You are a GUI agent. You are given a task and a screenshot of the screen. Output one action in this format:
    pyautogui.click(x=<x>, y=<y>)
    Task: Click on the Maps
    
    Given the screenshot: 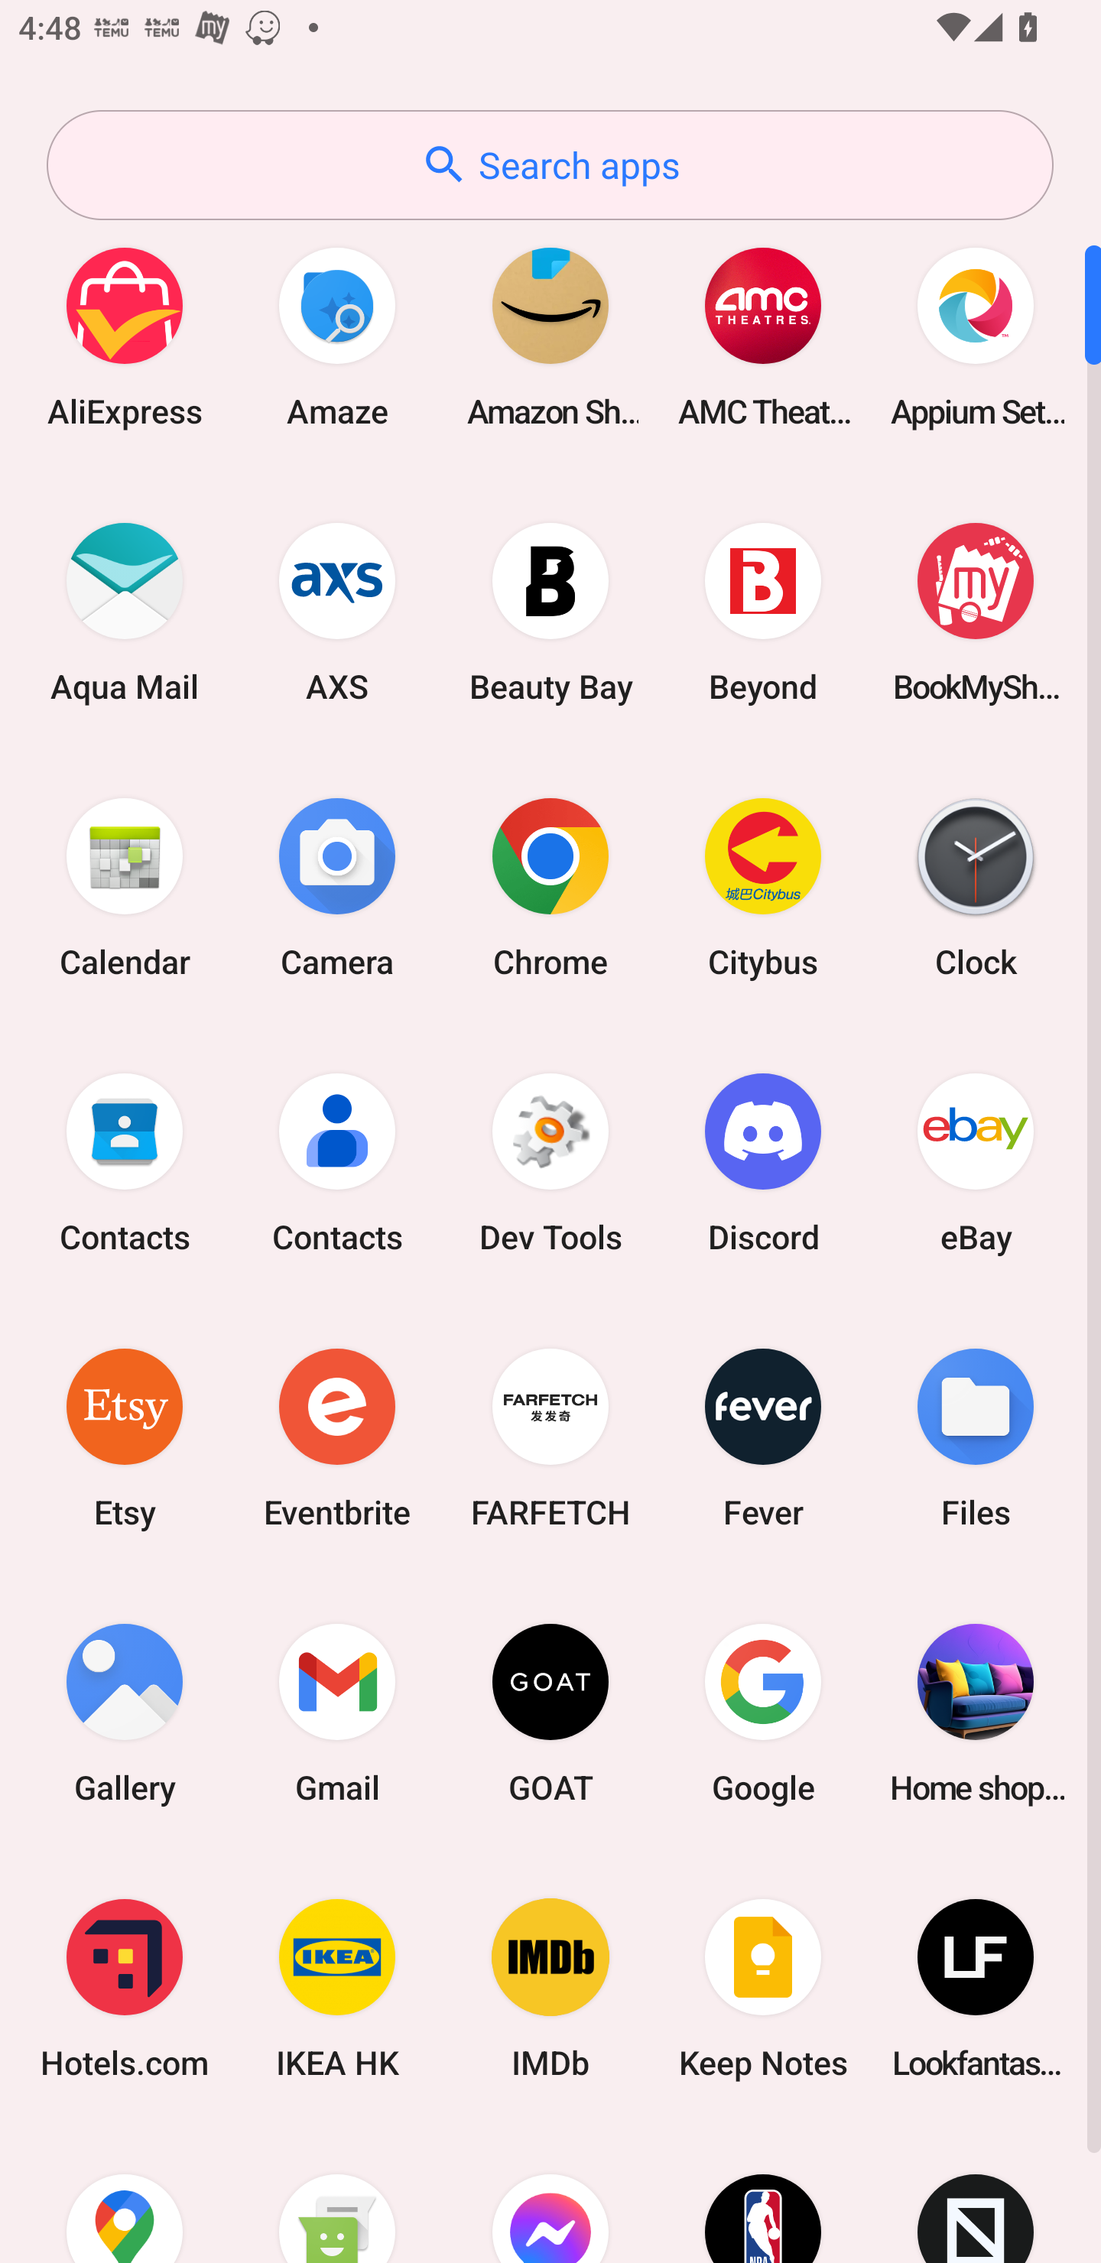 What is the action you would take?
    pyautogui.click(x=125, y=2195)
    